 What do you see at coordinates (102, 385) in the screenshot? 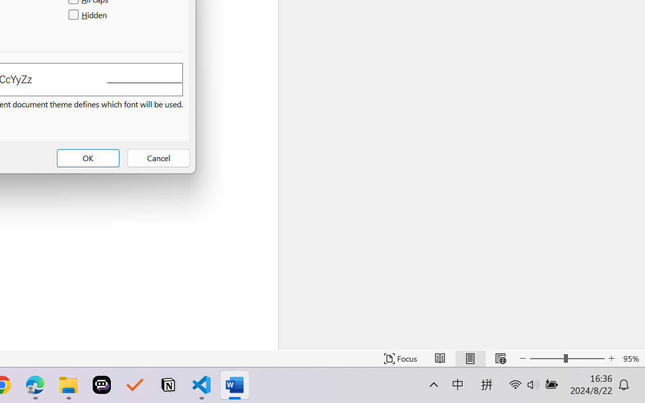
I see `Poe` at bounding box center [102, 385].